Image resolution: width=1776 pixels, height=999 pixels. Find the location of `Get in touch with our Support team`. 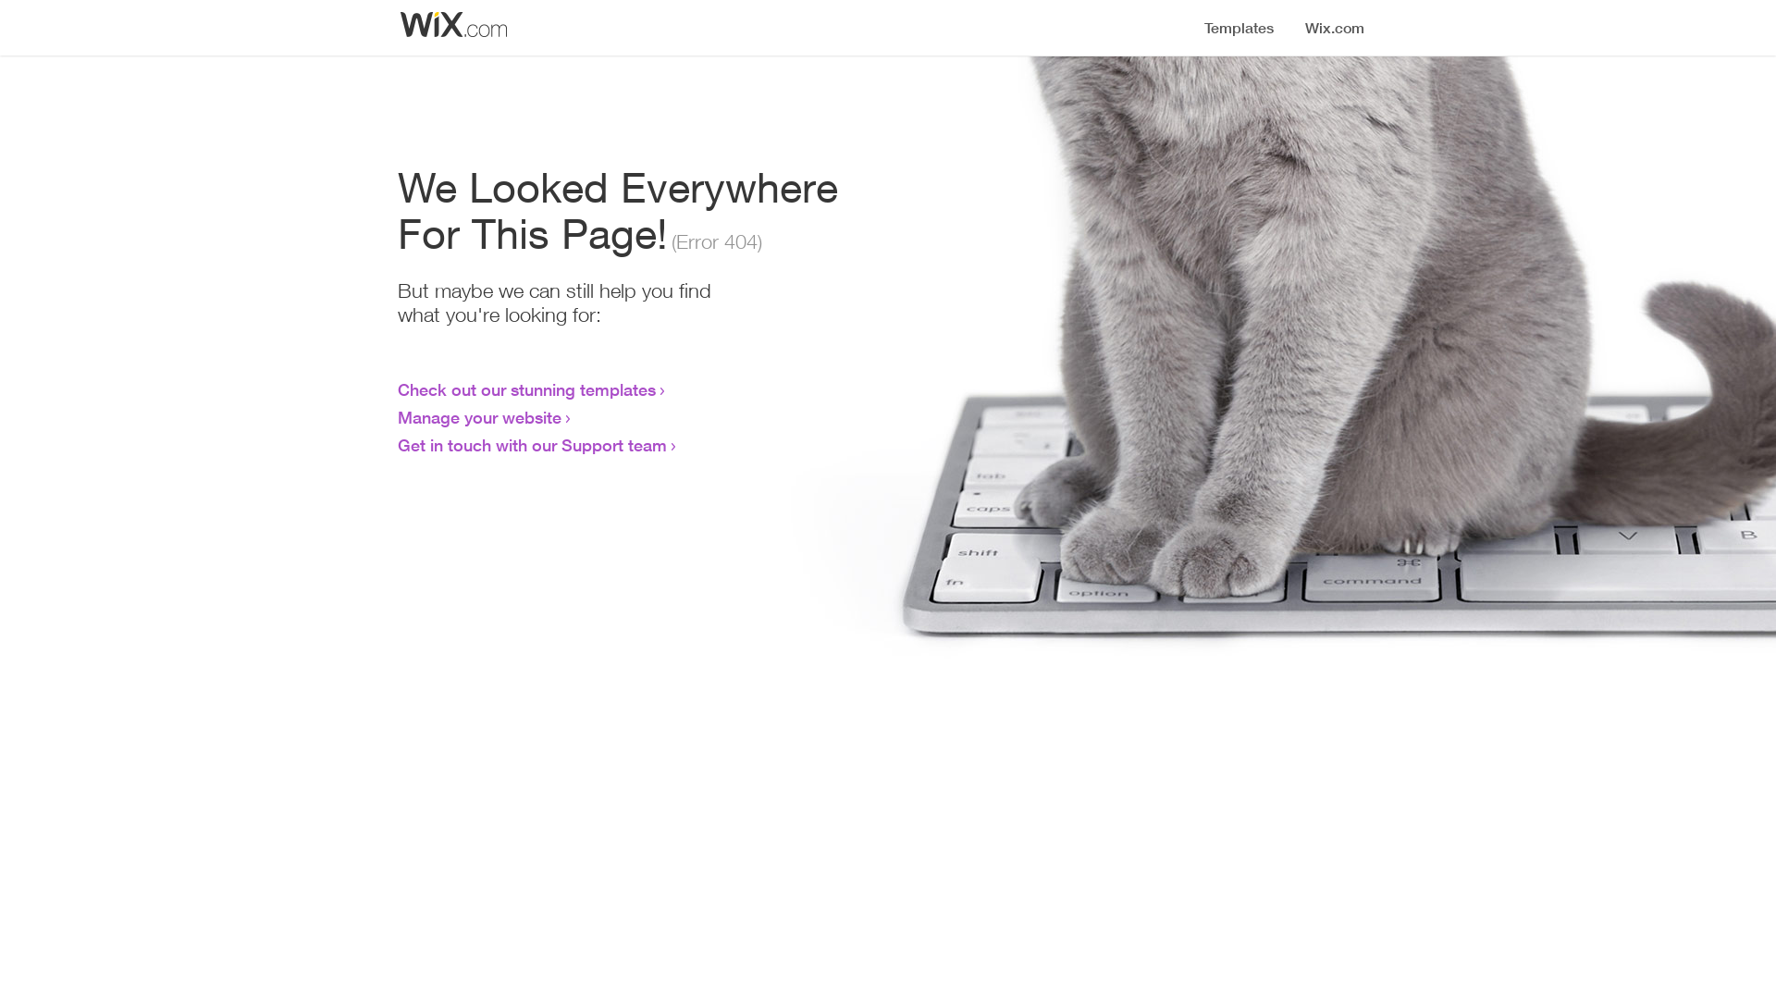

Get in touch with our Support team is located at coordinates (533, 445).